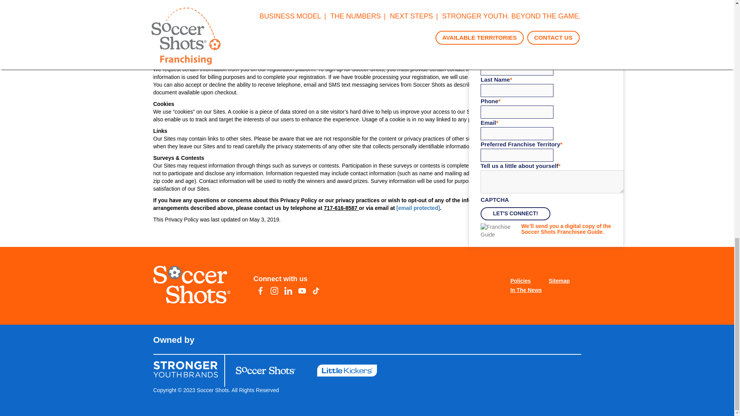 The width and height of the screenshot is (740, 416). Describe the element at coordinates (302, 290) in the screenshot. I see `YouTube` at that location.